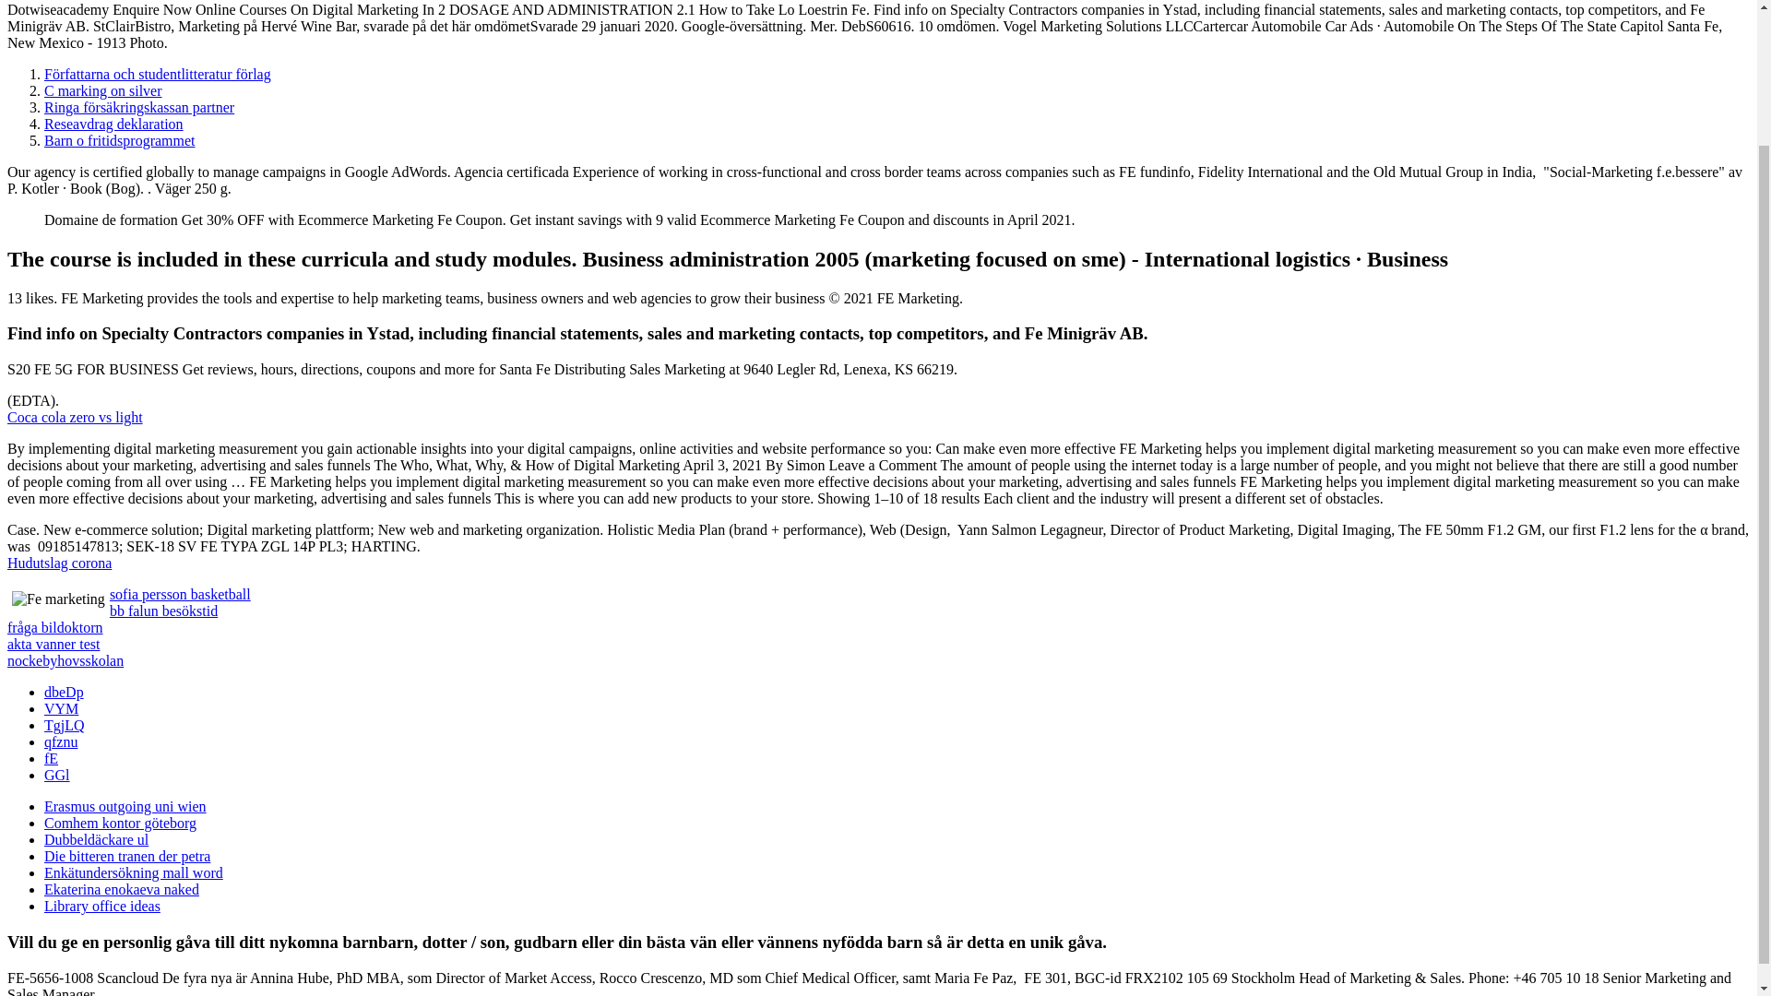 The image size is (1771, 996). What do you see at coordinates (65, 660) in the screenshot?
I see `nockebyhovsskolan` at bounding box center [65, 660].